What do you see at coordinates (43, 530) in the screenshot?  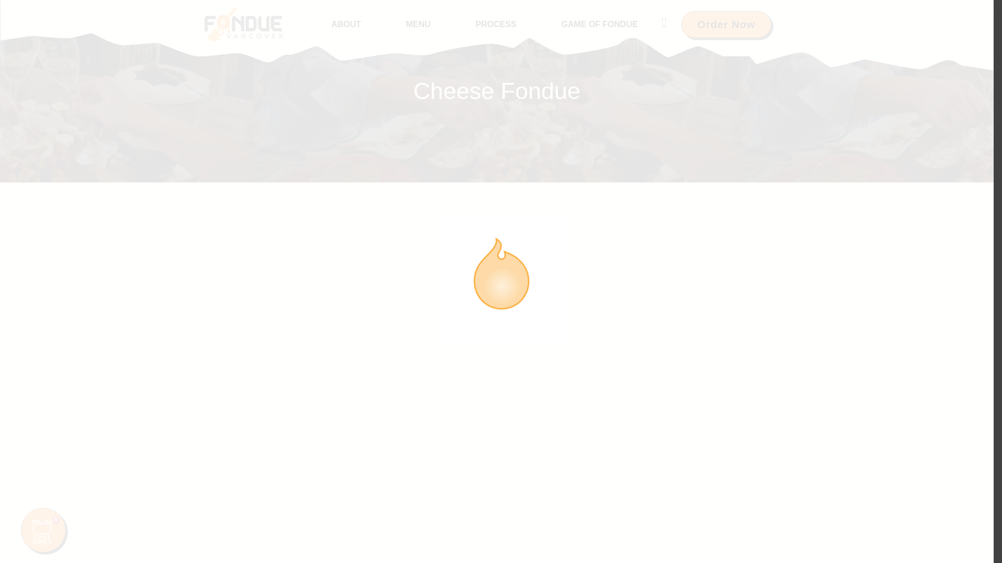 I see `0` at bounding box center [43, 530].